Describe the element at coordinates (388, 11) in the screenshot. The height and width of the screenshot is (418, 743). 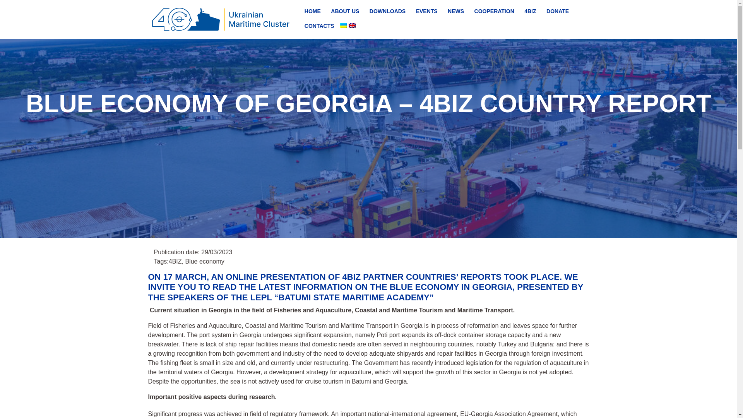
I see `DOWNLOADS` at that location.